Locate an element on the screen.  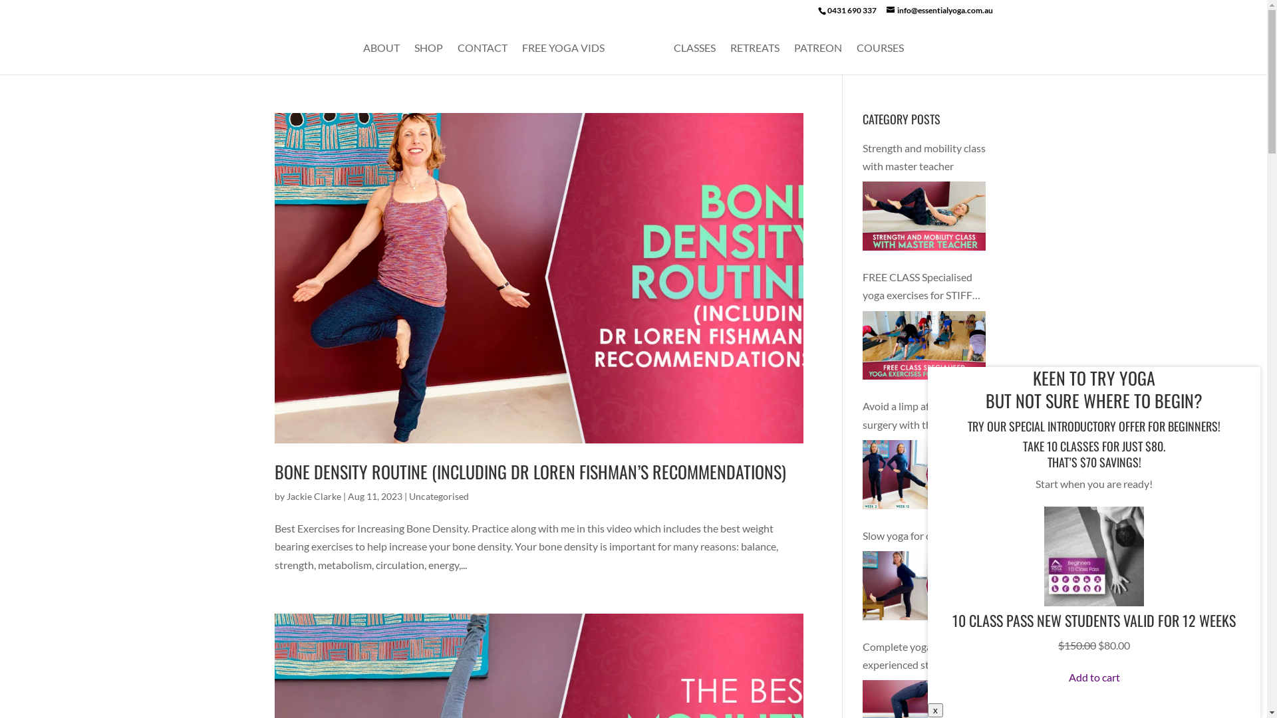
Strength and mobility class with master teacher is located at coordinates (927, 157).